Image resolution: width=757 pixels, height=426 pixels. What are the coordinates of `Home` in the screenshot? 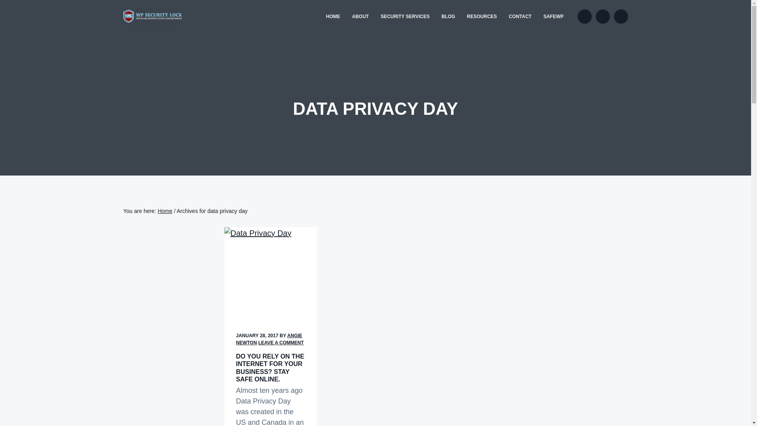 It's located at (165, 211).